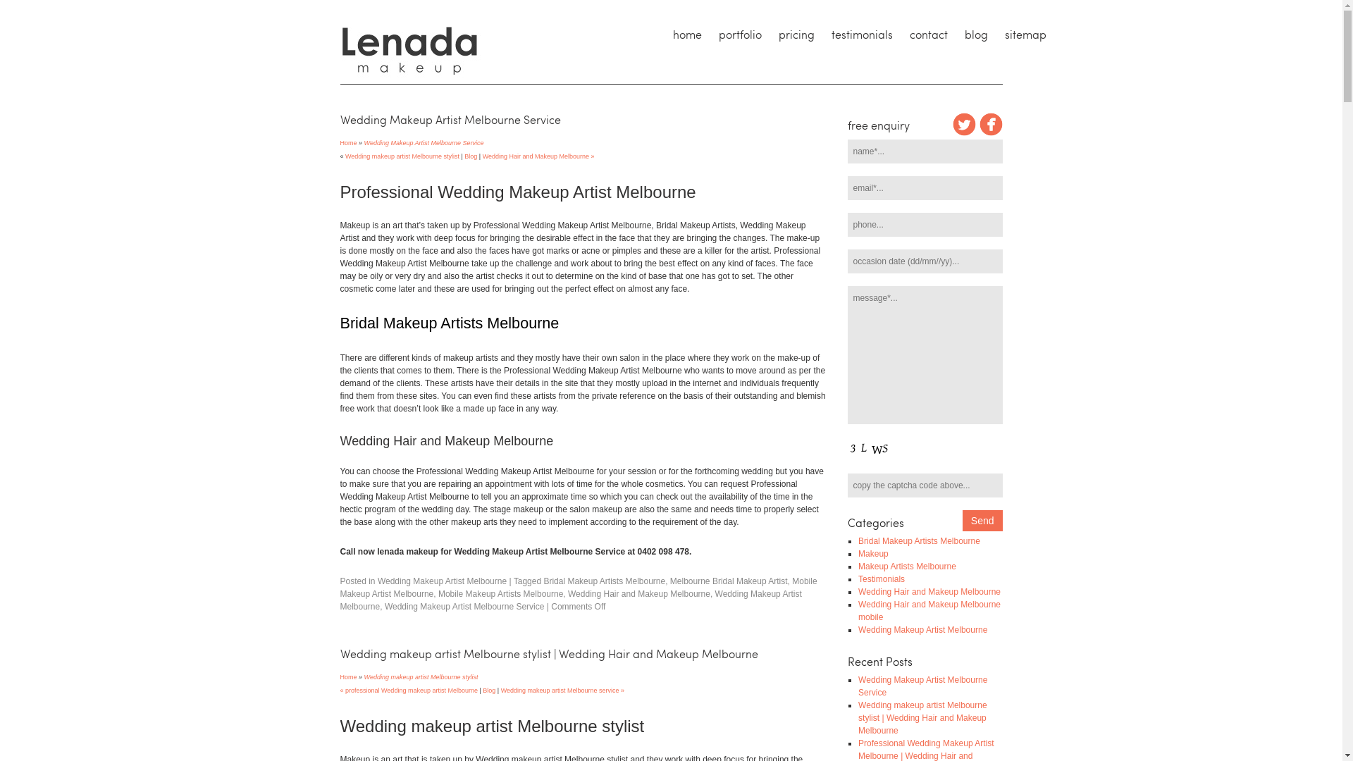 The width and height of the screenshot is (1353, 761). I want to click on blog, so click(975, 35).